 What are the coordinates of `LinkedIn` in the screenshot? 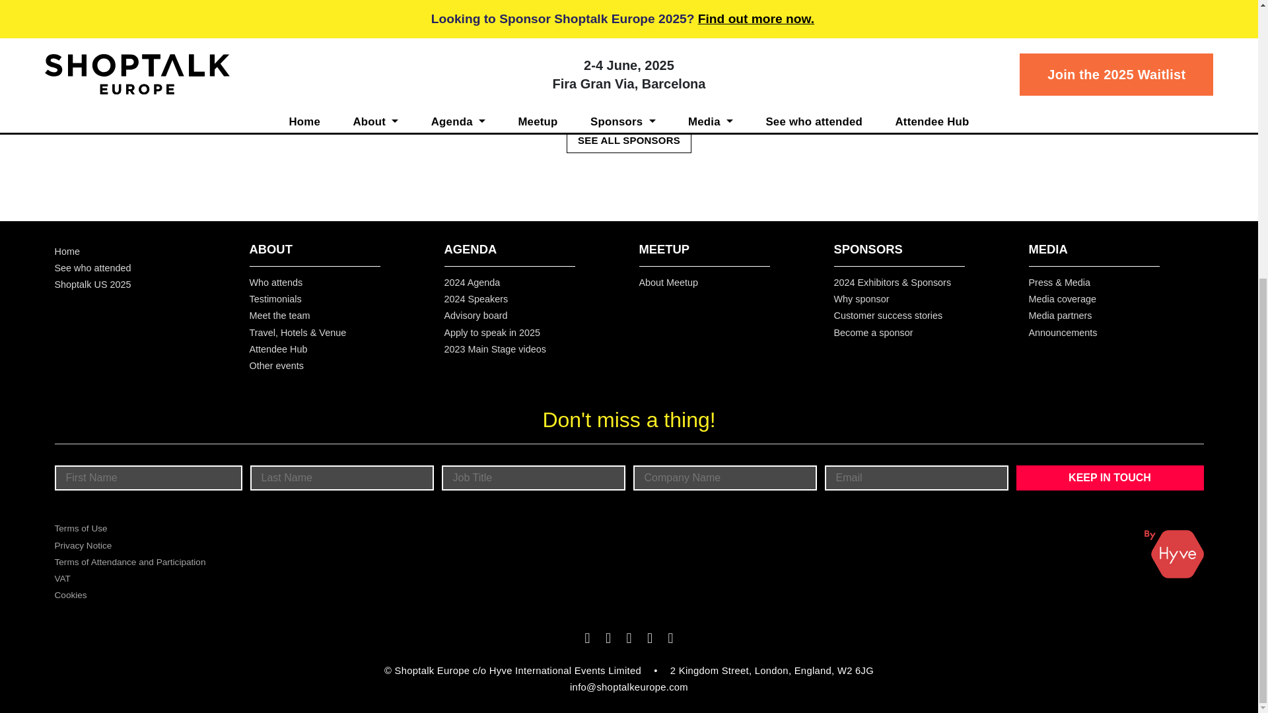 It's located at (516, 62).